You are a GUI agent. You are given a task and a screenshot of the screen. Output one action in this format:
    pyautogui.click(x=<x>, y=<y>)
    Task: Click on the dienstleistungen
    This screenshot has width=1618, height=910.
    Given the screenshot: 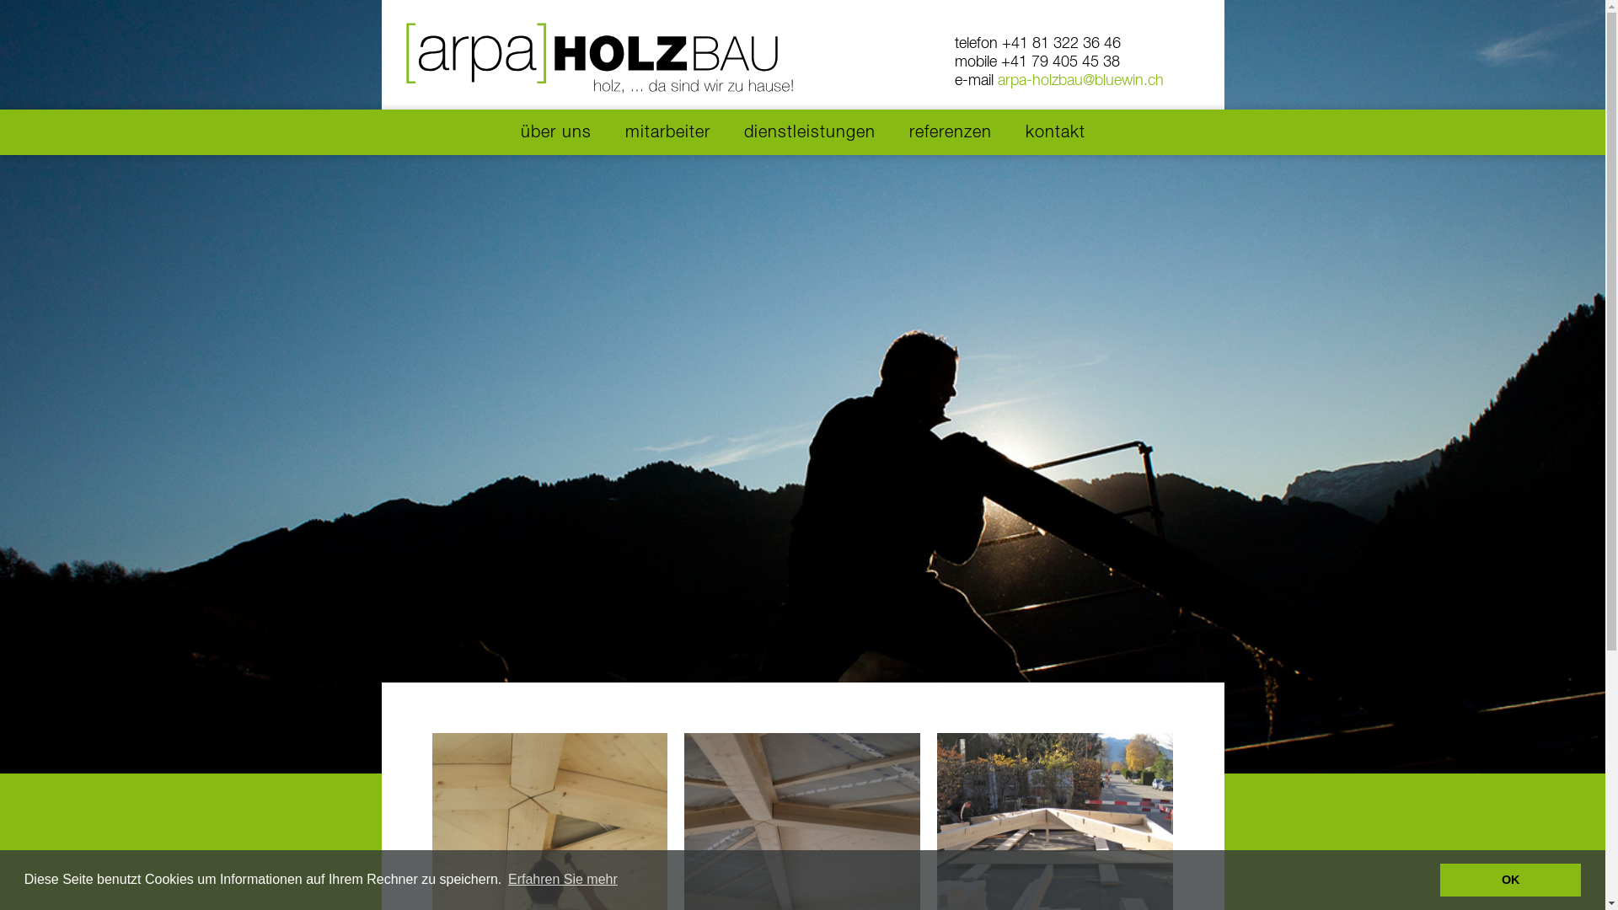 What is the action you would take?
    pyautogui.click(x=809, y=132)
    